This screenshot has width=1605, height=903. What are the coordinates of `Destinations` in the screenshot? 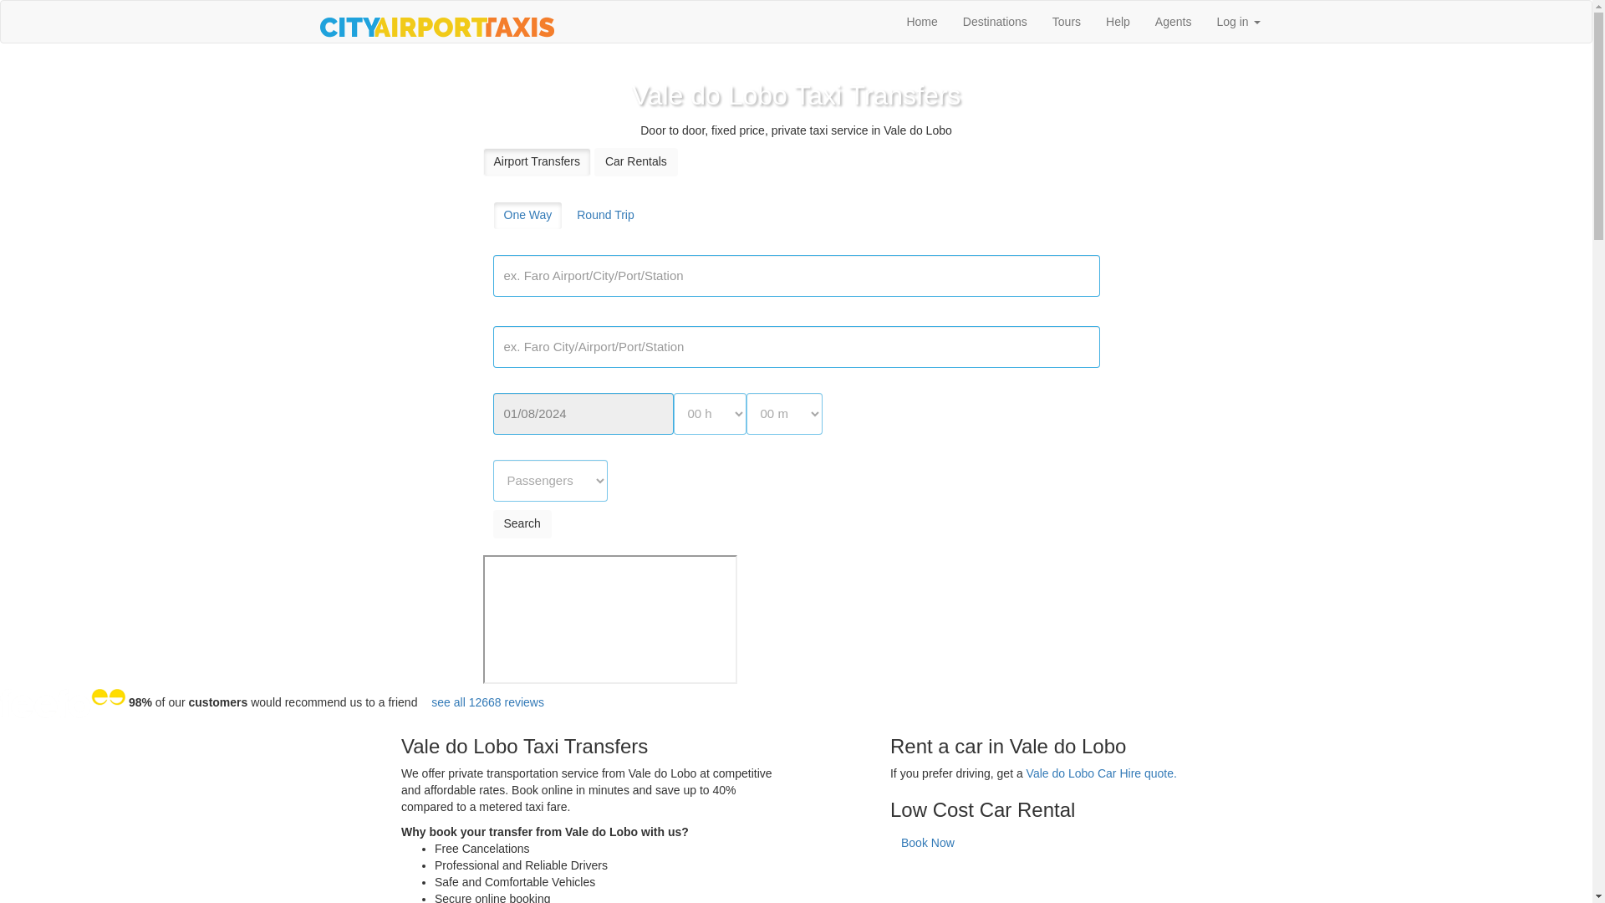 It's located at (995, 22).